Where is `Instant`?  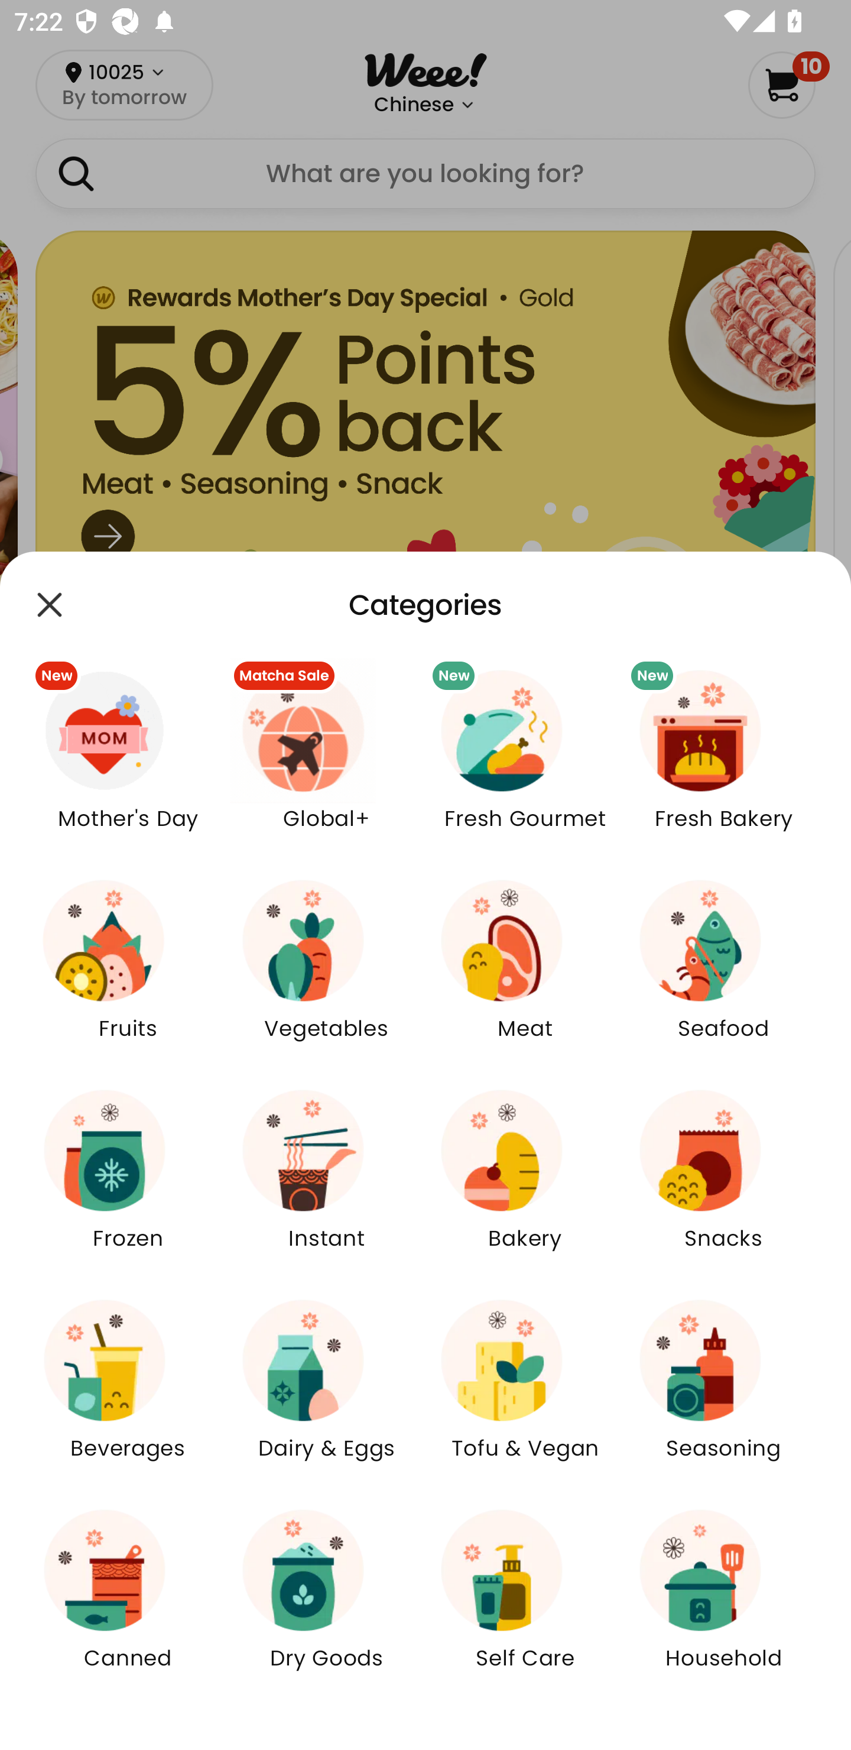
Instant is located at coordinates (326, 1182).